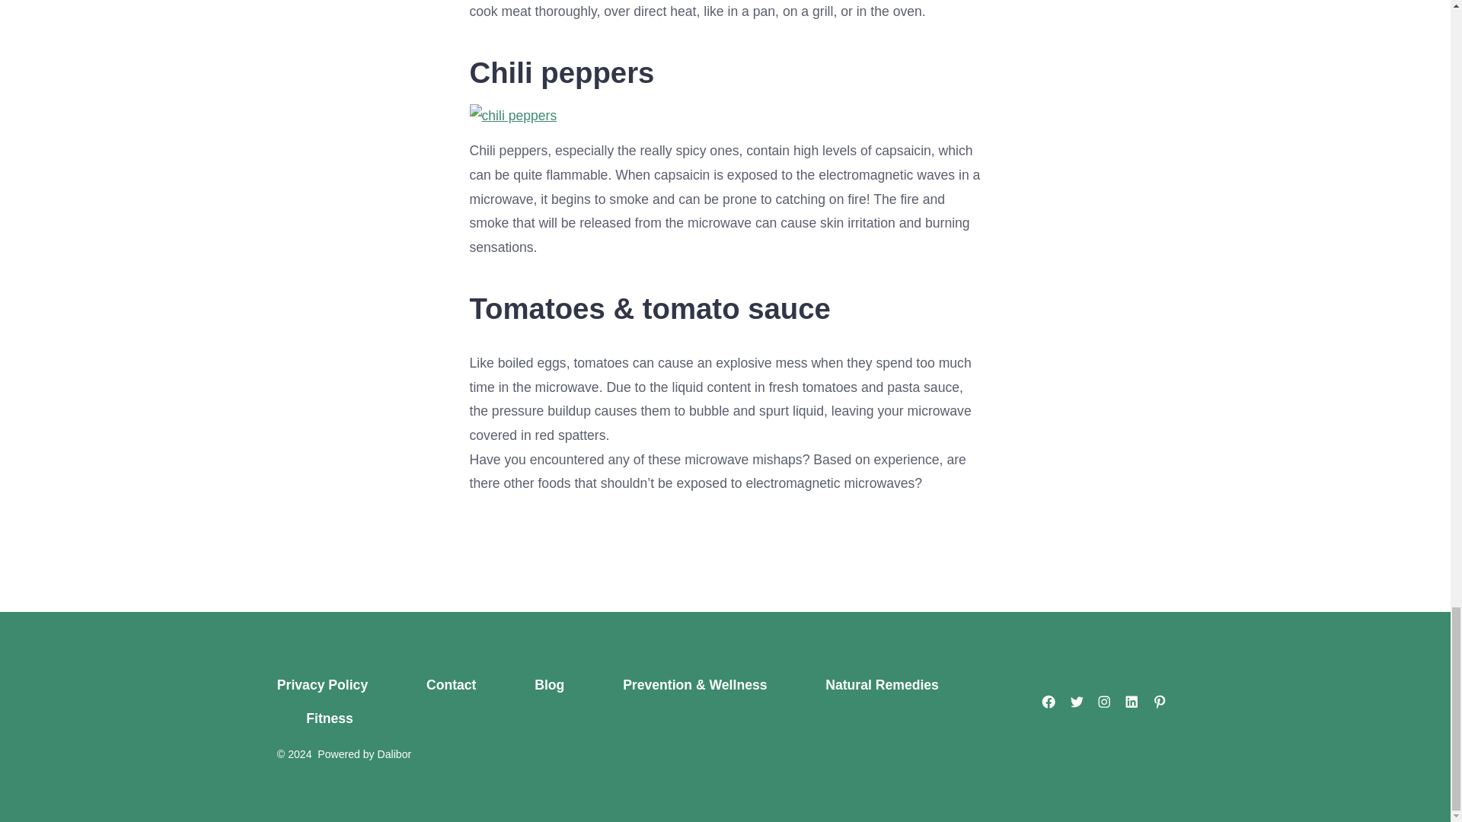 The height and width of the screenshot is (822, 1462). I want to click on Open Pinterest in a new tab, so click(1160, 701).